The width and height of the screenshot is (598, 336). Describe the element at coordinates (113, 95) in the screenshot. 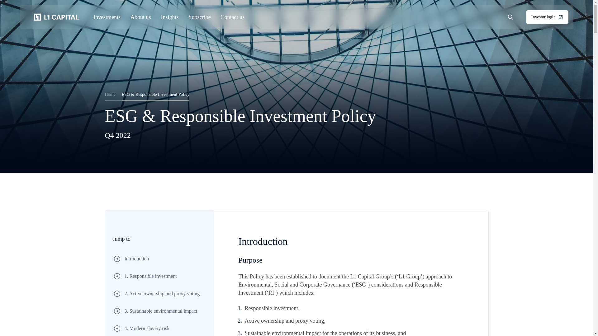

I see `4. Modern slavery risk` at that location.